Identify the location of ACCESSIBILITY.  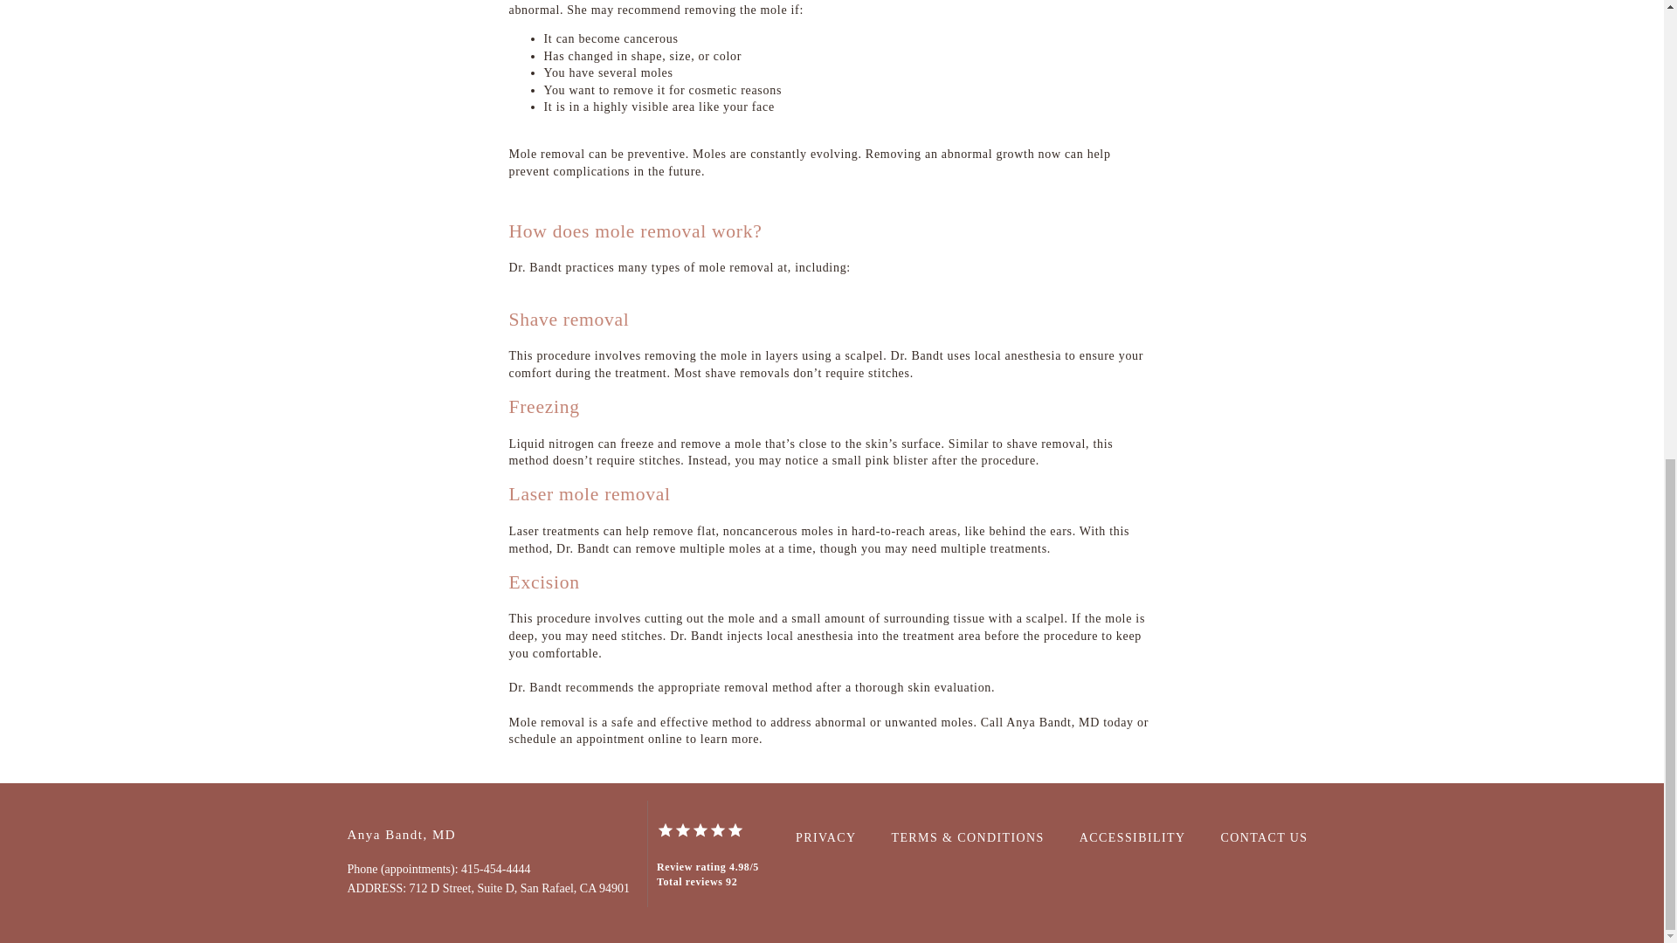
(1132, 836).